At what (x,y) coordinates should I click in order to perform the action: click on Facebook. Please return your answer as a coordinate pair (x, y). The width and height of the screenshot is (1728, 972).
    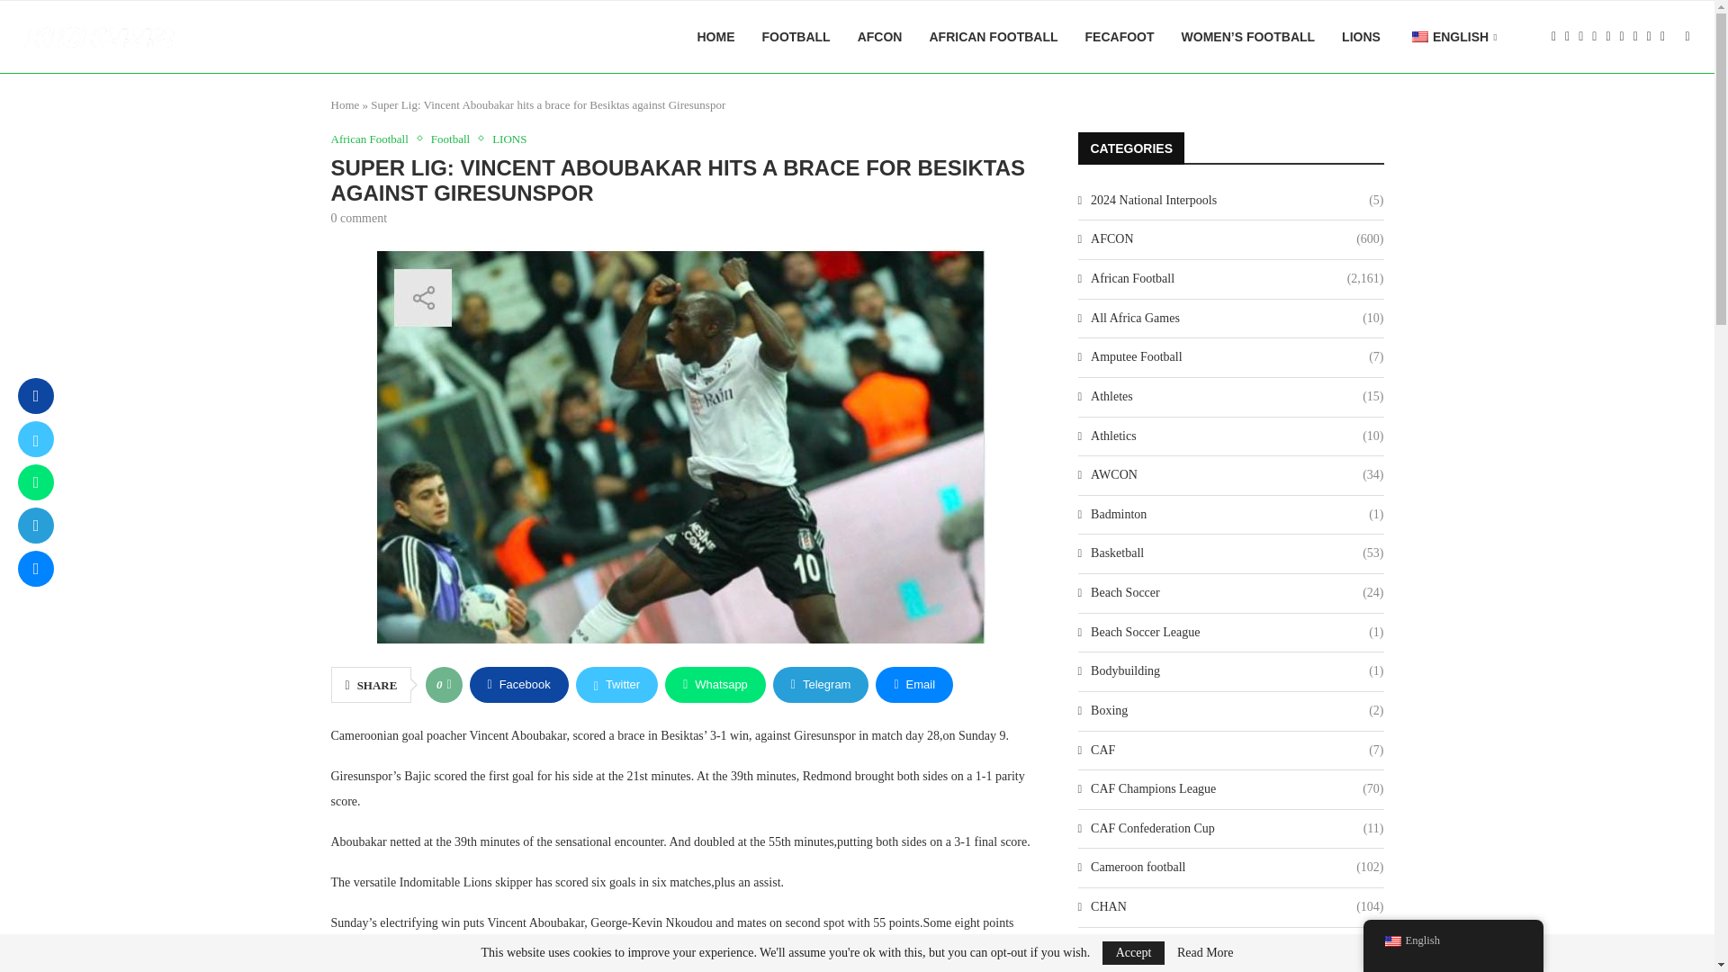
    Looking at the image, I should click on (518, 684).